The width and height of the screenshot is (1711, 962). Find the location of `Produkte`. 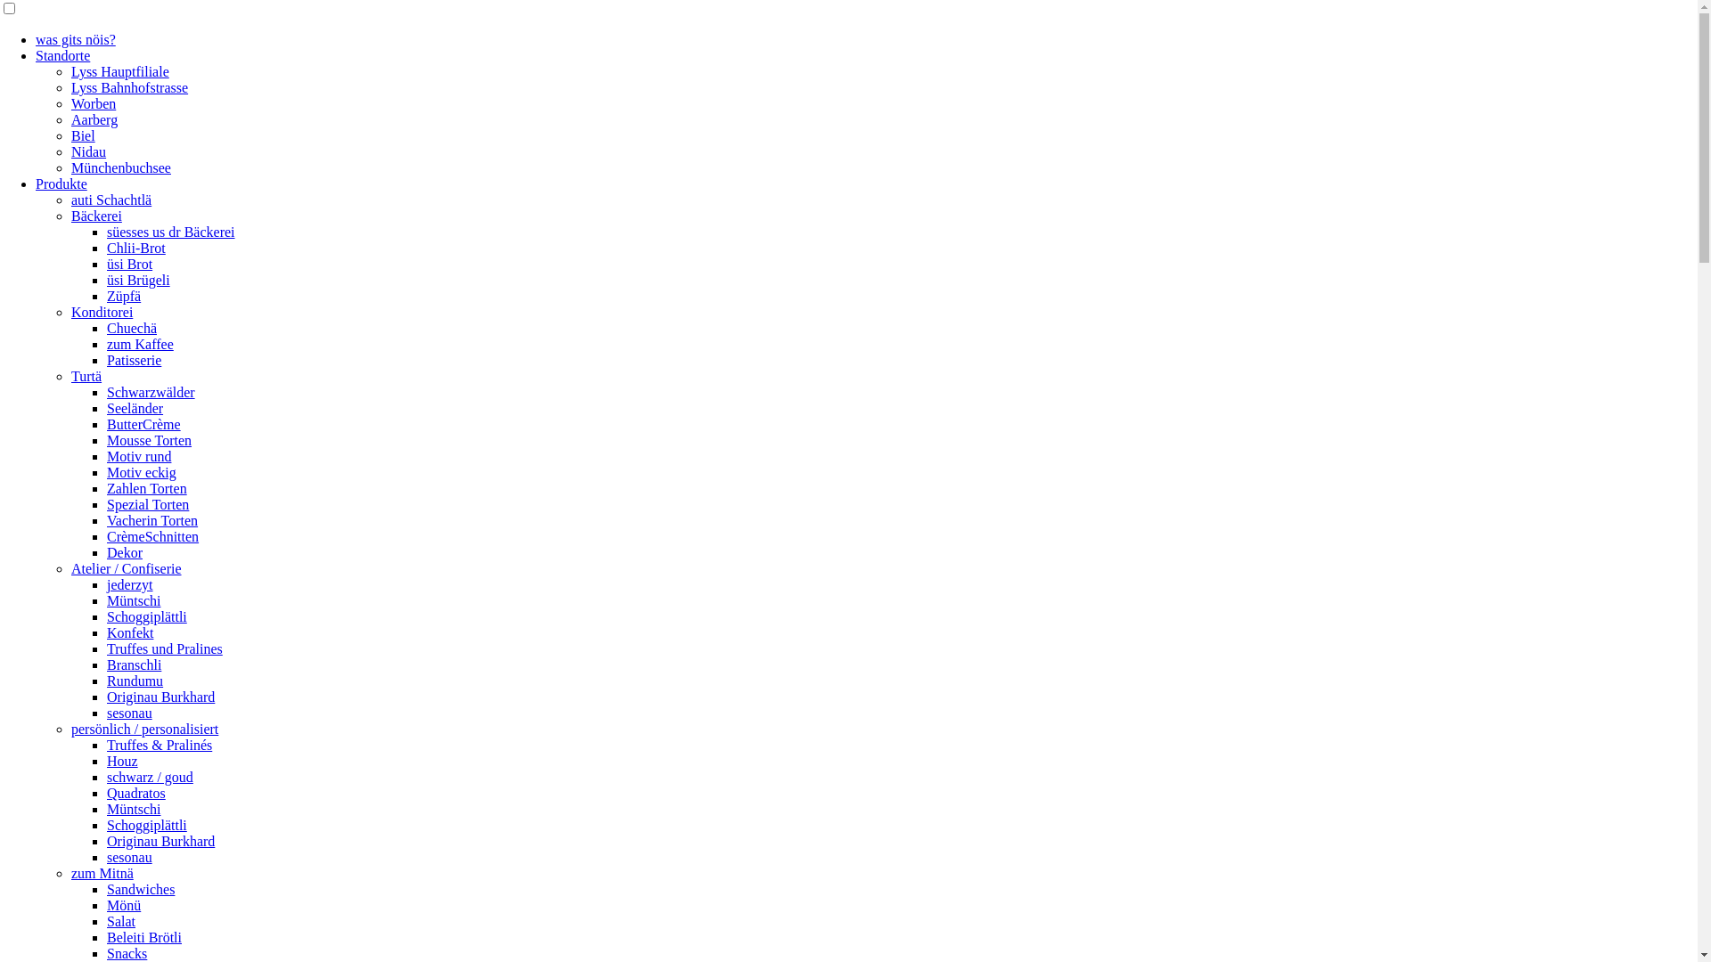

Produkte is located at coordinates (61, 183).